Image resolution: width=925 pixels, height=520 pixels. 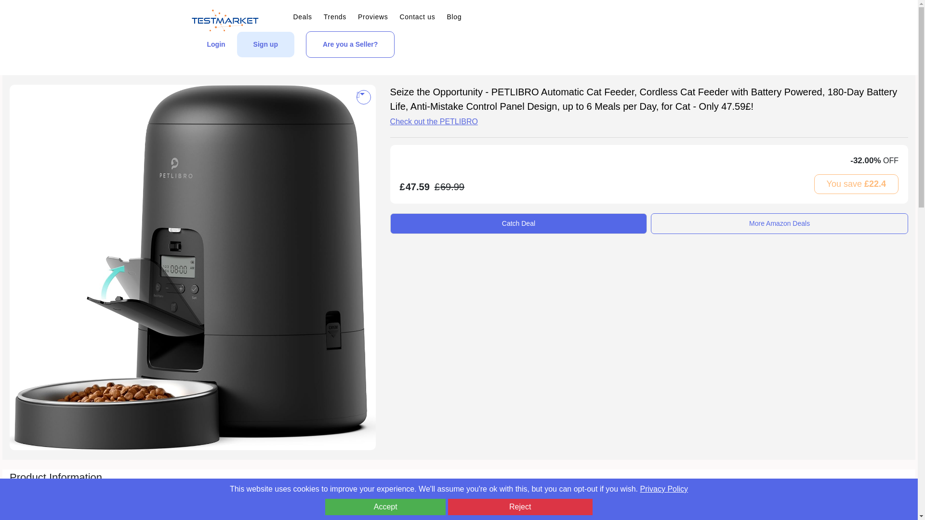 I want to click on Check out the PETLIBRO, so click(x=434, y=121).